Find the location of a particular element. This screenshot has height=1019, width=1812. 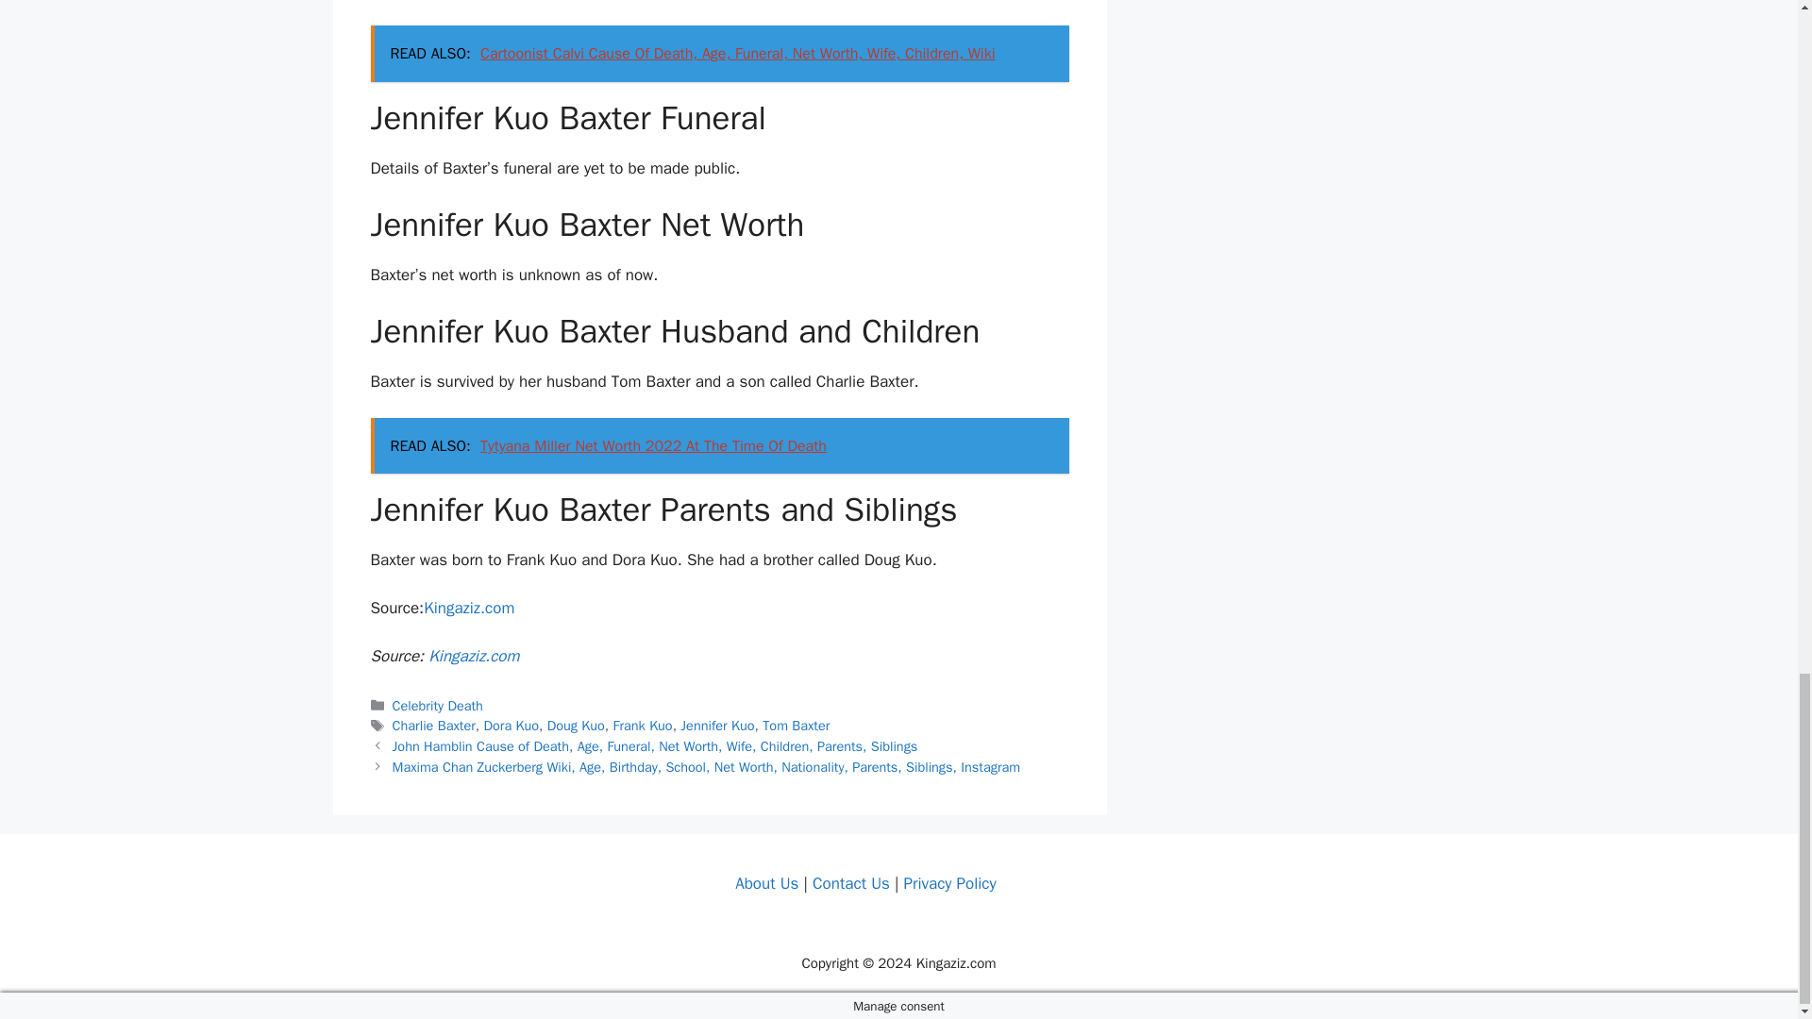

Kingaziz.com is located at coordinates (473, 656).